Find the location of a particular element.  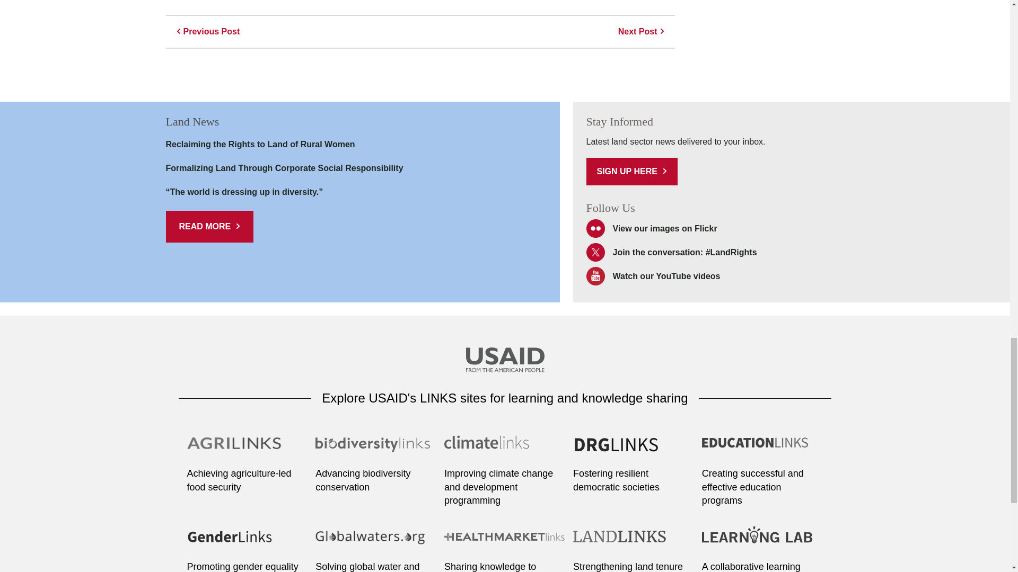

Go to Educationlinks is located at coordinates (762, 449).